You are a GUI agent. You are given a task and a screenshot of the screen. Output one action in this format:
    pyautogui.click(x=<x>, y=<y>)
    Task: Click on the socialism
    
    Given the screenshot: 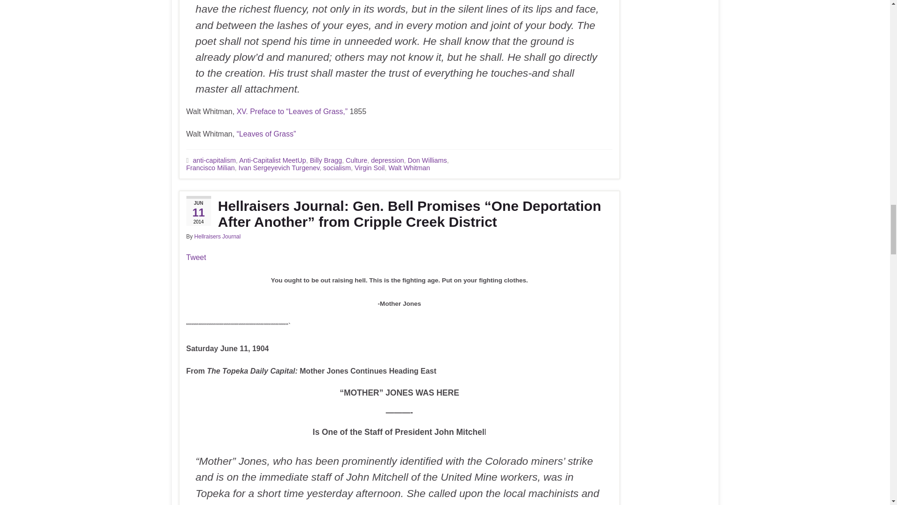 What is the action you would take?
    pyautogui.click(x=336, y=168)
    